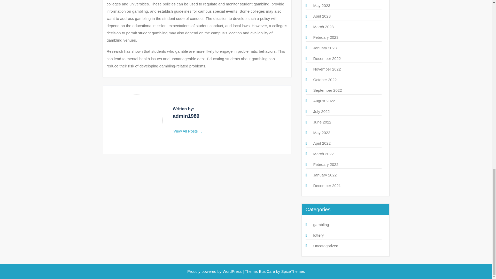  What do you see at coordinates (326, 37) in the screenshot?
I see `February 2023` at bounding box center [326, 37].